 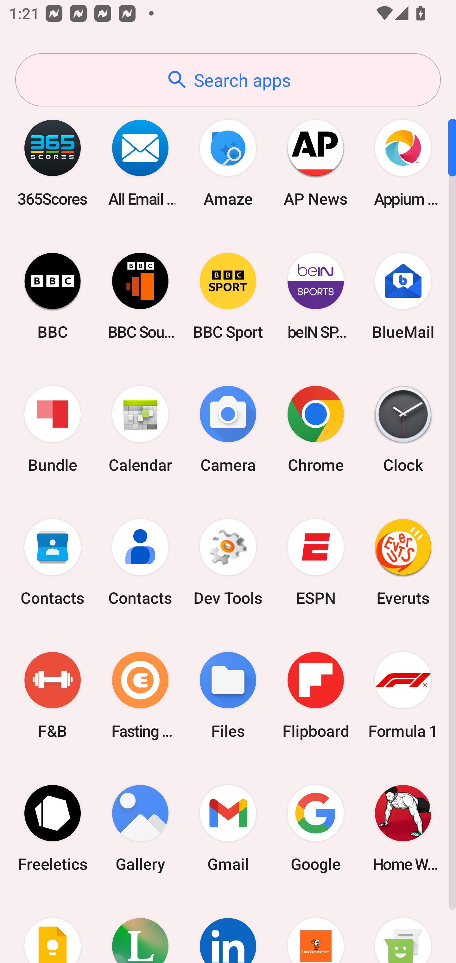 What do you see at coordinates (315, 929) in the screenshot?
I see `Little Caesars Pizza` at bounding box center [315, 929].